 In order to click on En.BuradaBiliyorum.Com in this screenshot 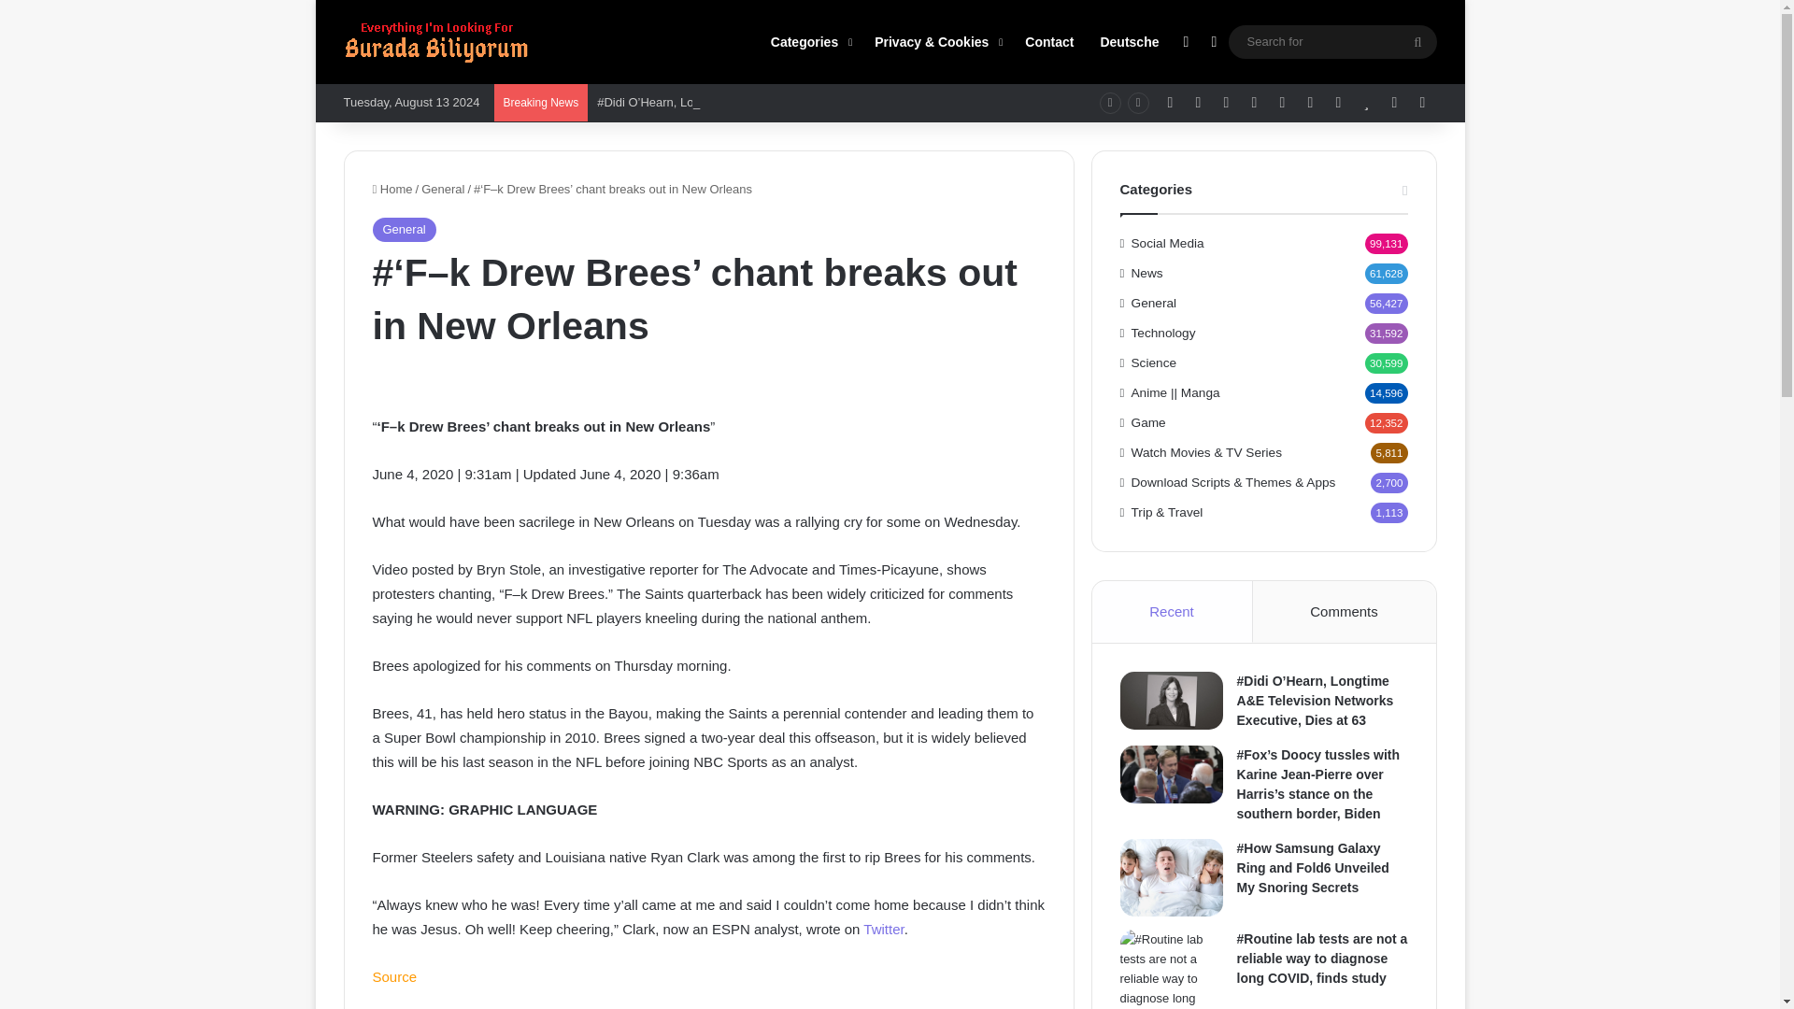, I will do `click(437, 42)`.